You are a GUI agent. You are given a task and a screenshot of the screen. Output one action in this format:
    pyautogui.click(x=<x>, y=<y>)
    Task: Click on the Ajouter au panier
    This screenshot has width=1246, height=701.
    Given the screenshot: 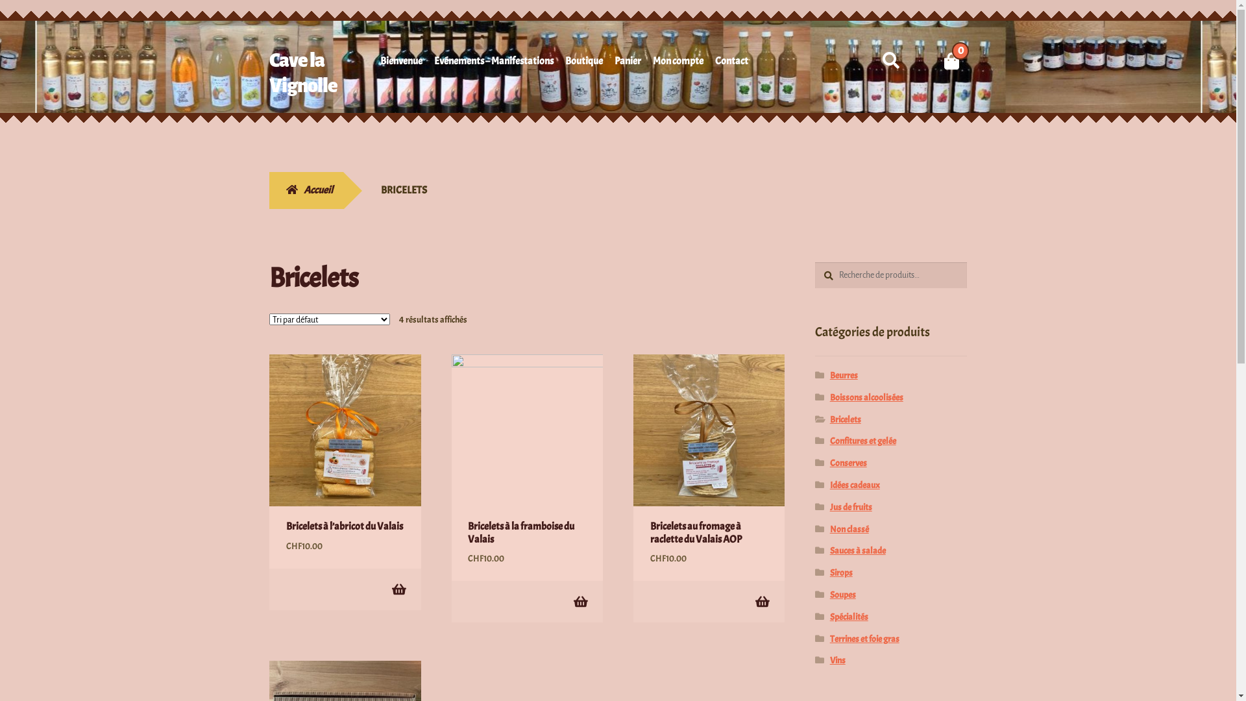 What is the action you would take?
    pyautogui.click(x=762, y=601)
    